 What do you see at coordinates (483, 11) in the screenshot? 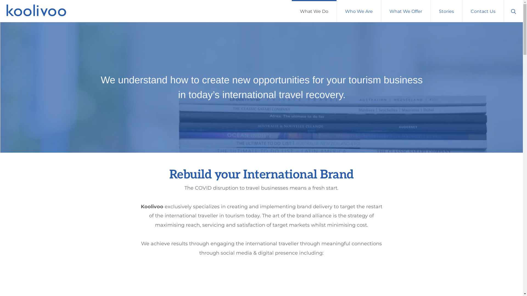
I see `Contact Us` at bounding box center [483, 11].